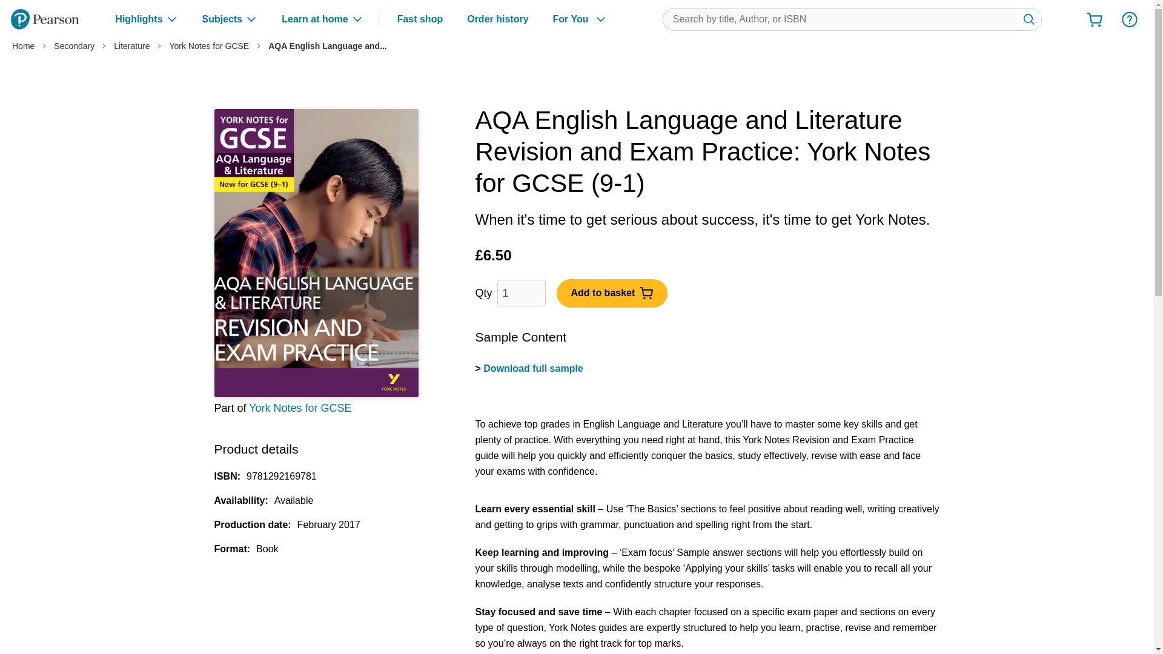 This screenshot has height=654, width=1163. I want to click on Secondary, so click(74, 46).